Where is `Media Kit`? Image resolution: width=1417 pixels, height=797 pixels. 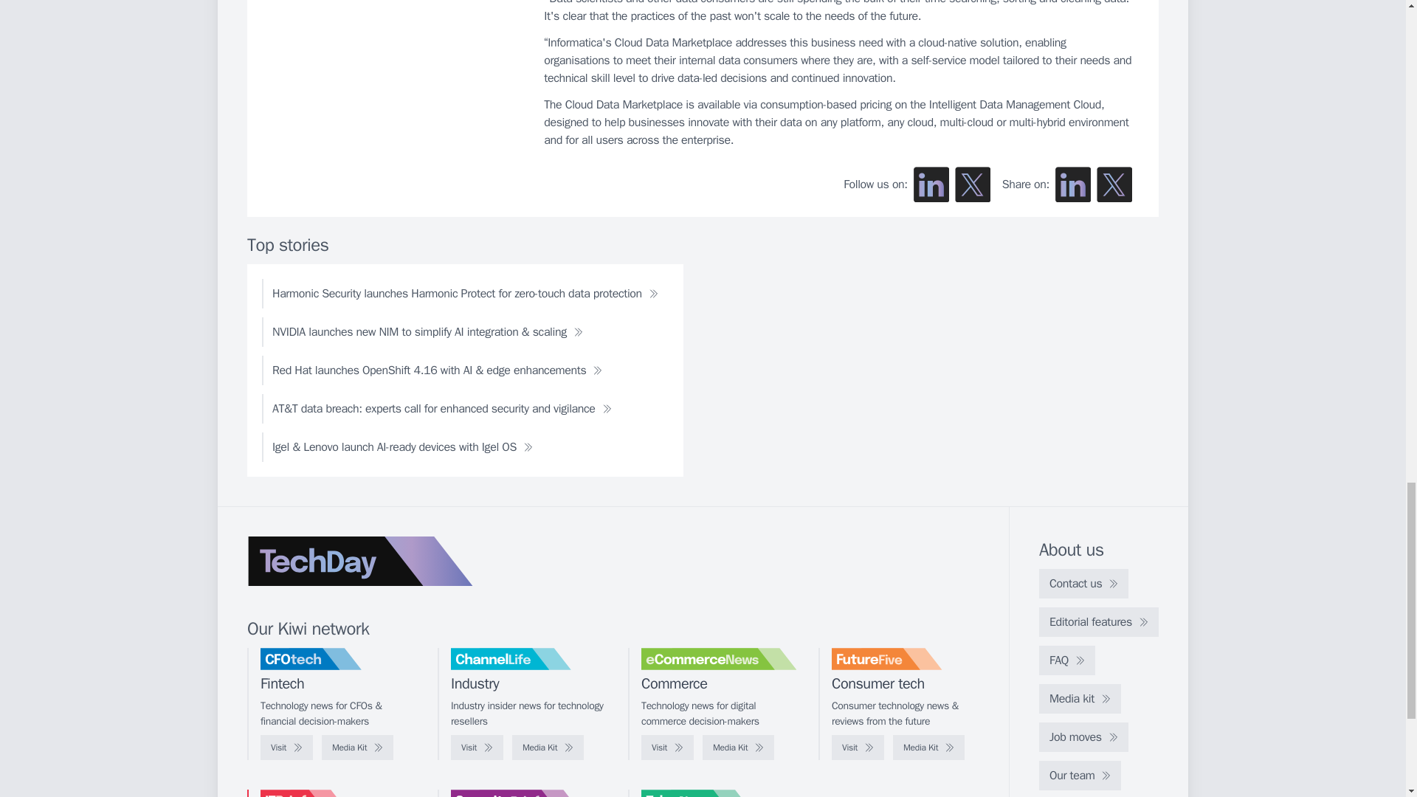
Media Kit is located at coordinates (928, 747).